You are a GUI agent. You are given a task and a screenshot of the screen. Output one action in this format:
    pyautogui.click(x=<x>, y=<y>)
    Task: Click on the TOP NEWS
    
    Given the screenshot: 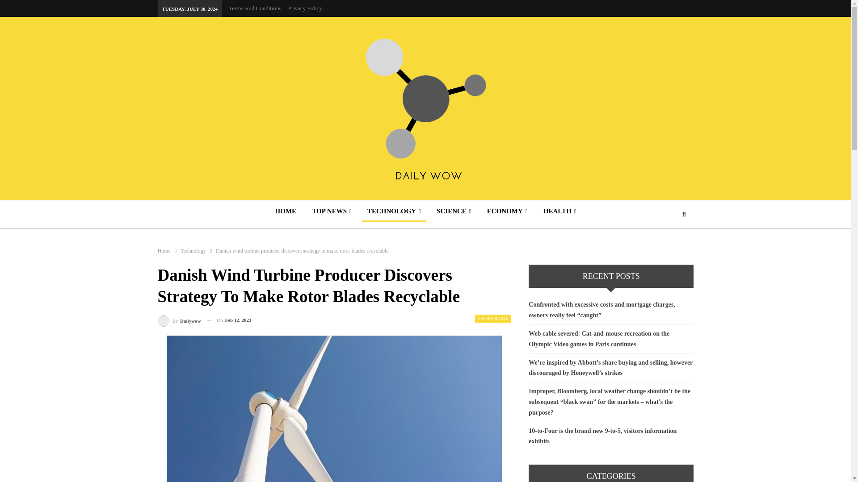 What is the action you would take?
    pyautogui.click(x=332, y=211)
    